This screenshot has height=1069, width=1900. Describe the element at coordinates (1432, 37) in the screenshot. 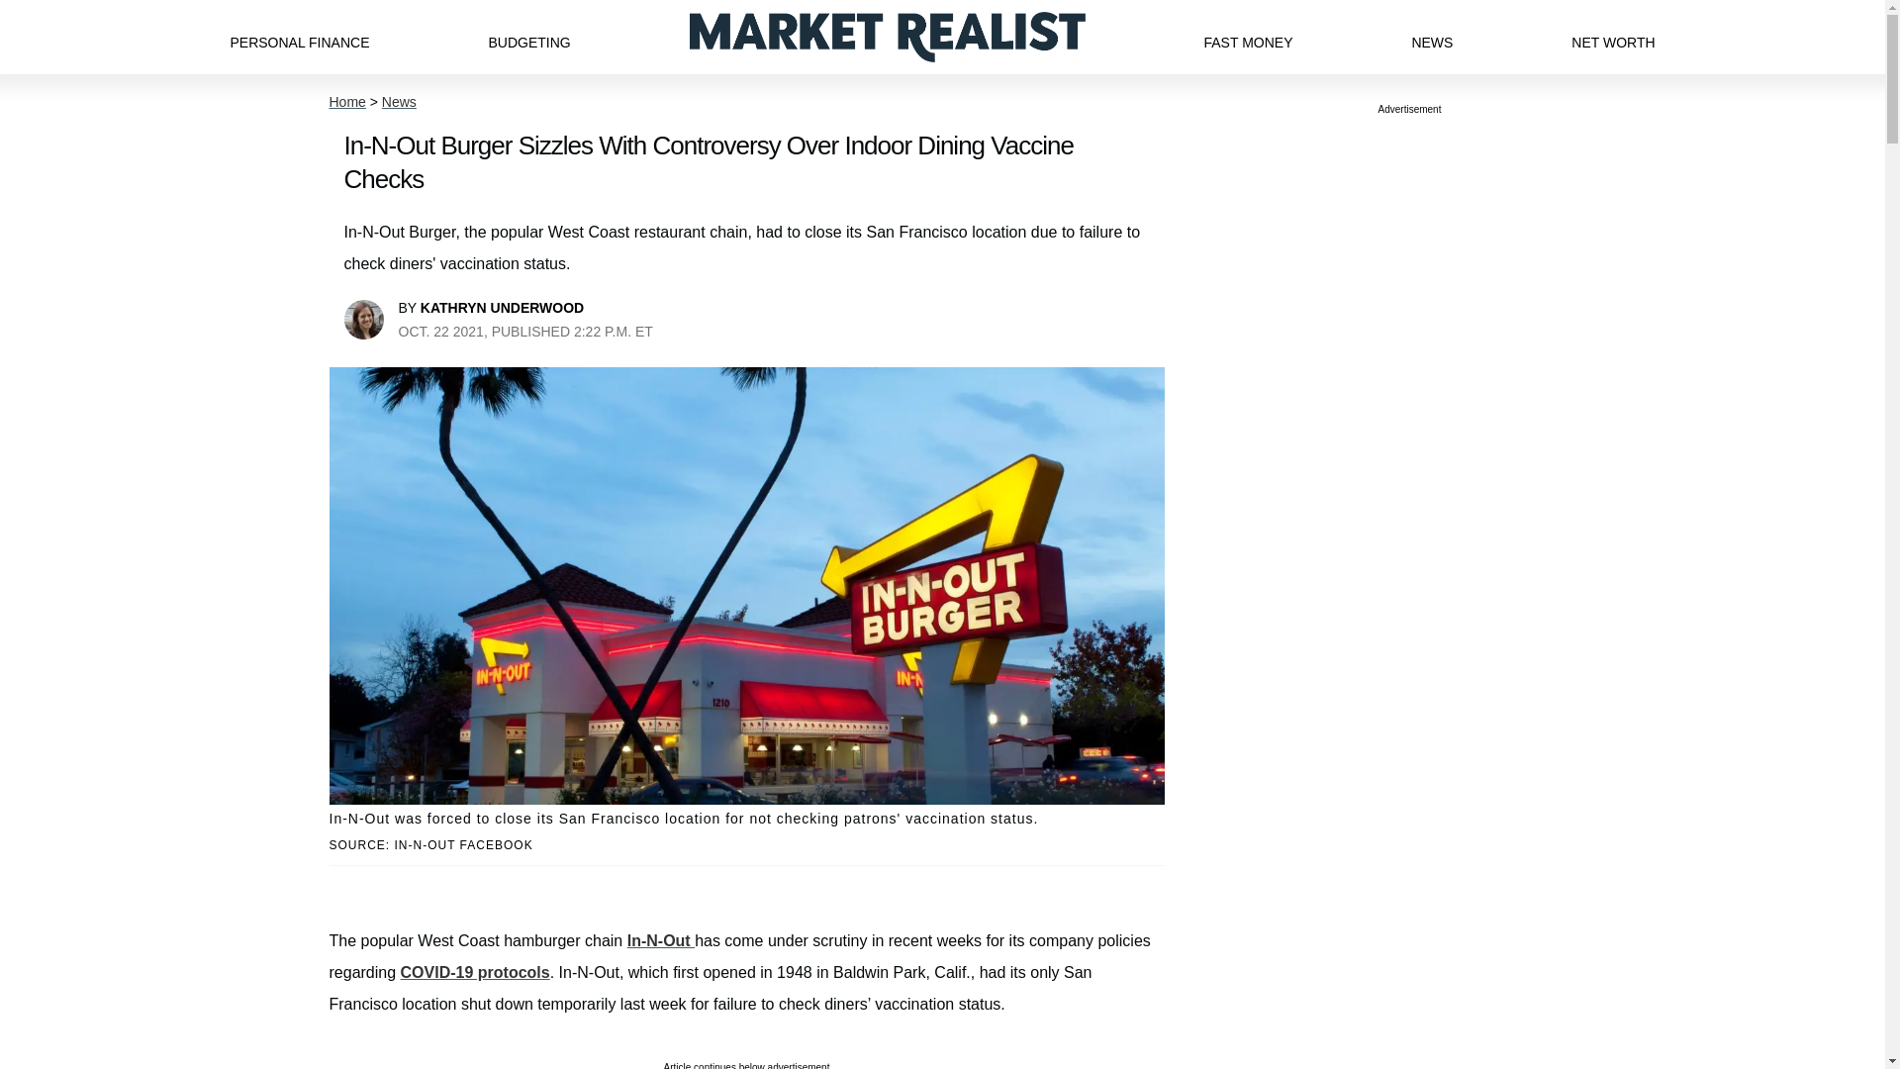

I see `NEWS` at that location.